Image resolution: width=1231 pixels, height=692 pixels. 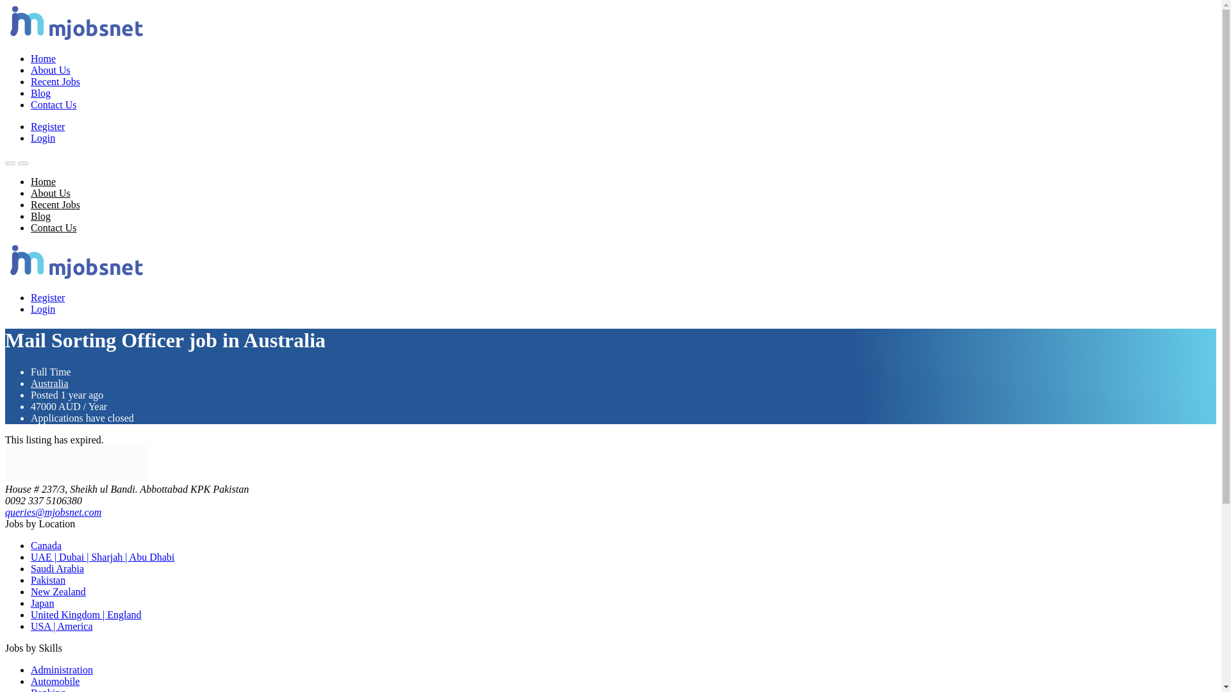 What do you see at coordinates (42, 604) in the screenshot?
I see `Japan` at bounding box center [42, 604].